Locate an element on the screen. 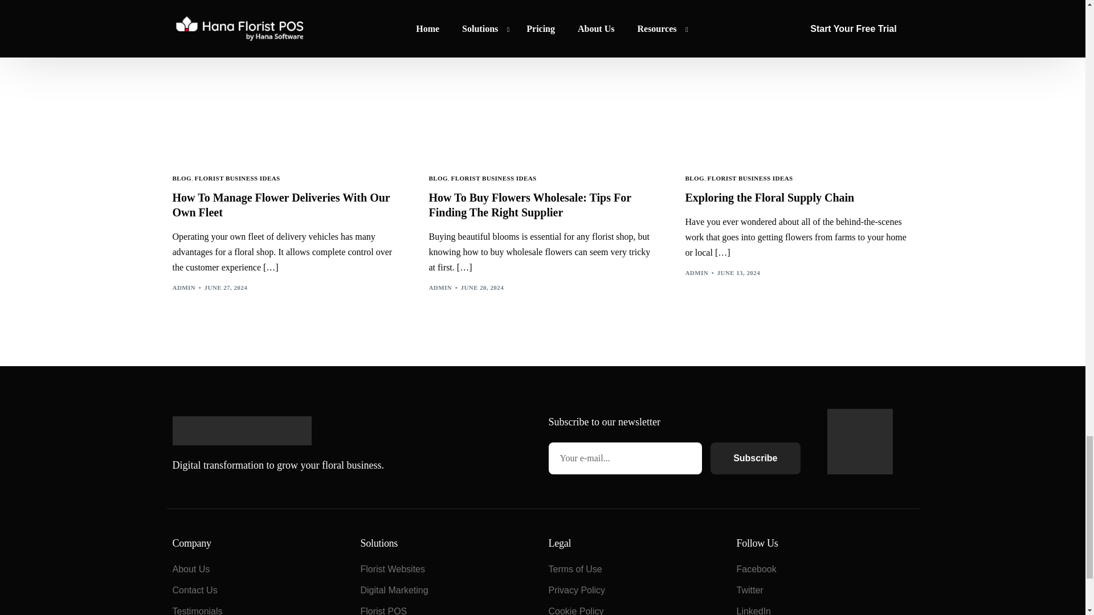 The image size is (1094, 615). View Florist Business Ideas posts is located at coordinates (493, 178).